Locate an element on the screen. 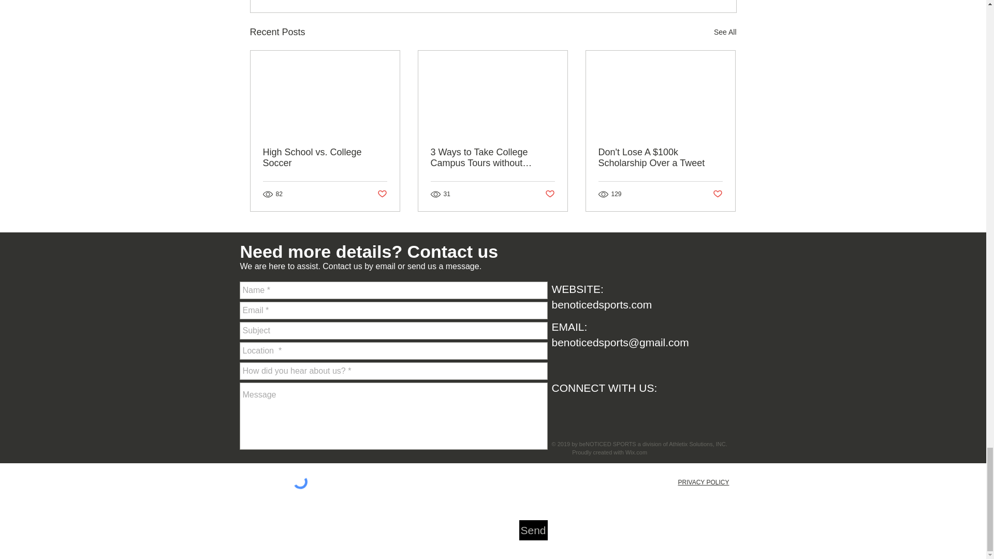 The height and width of the screenshot is (559, 994). Post not marked as liked is located at coordinates (381, 194).